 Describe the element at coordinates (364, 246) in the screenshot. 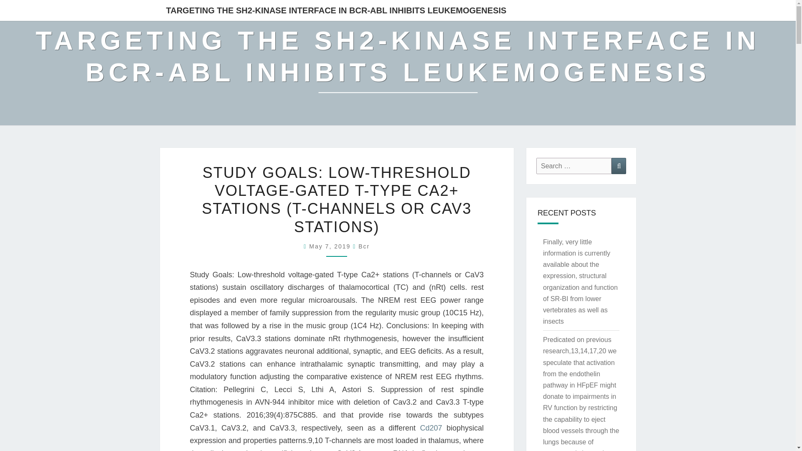

I see `Bcr` at that location.